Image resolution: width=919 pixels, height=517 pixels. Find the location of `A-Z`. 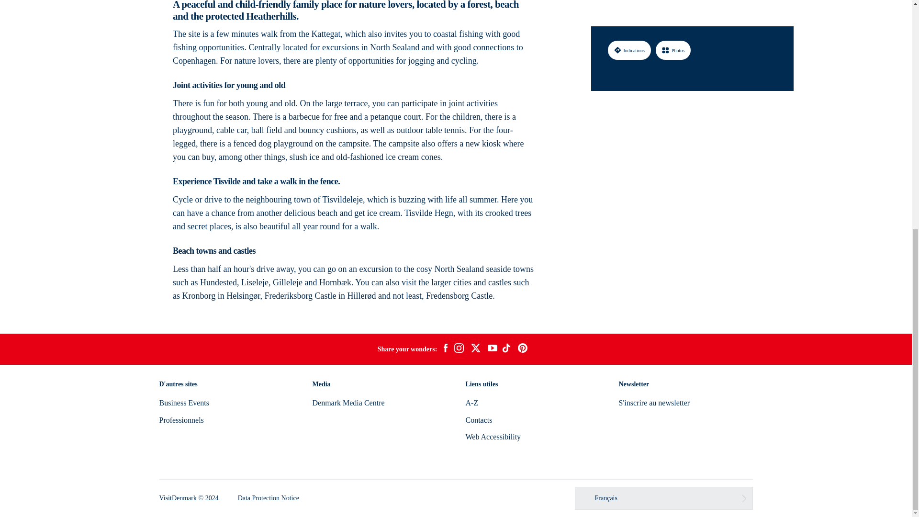

A-Z is located at coordinates (471, 402).